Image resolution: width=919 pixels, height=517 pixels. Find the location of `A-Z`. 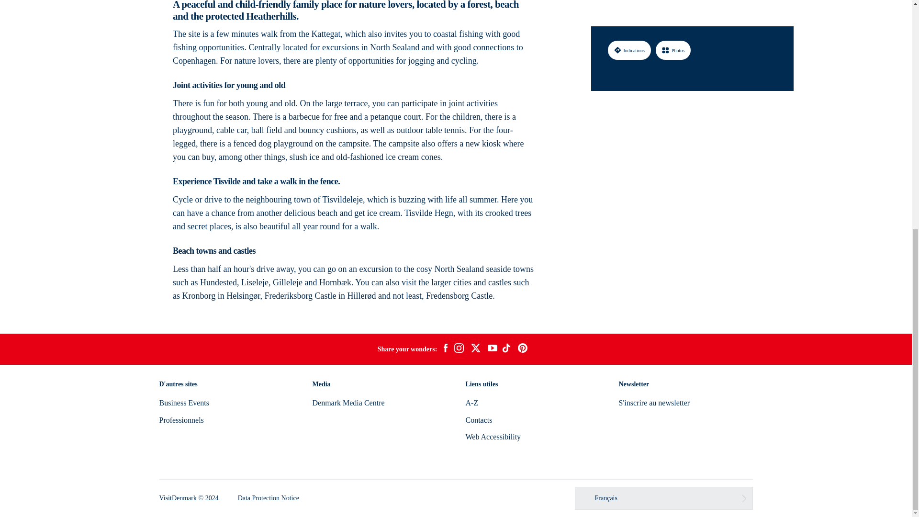

A-Z is located at coordinates (471, 402).